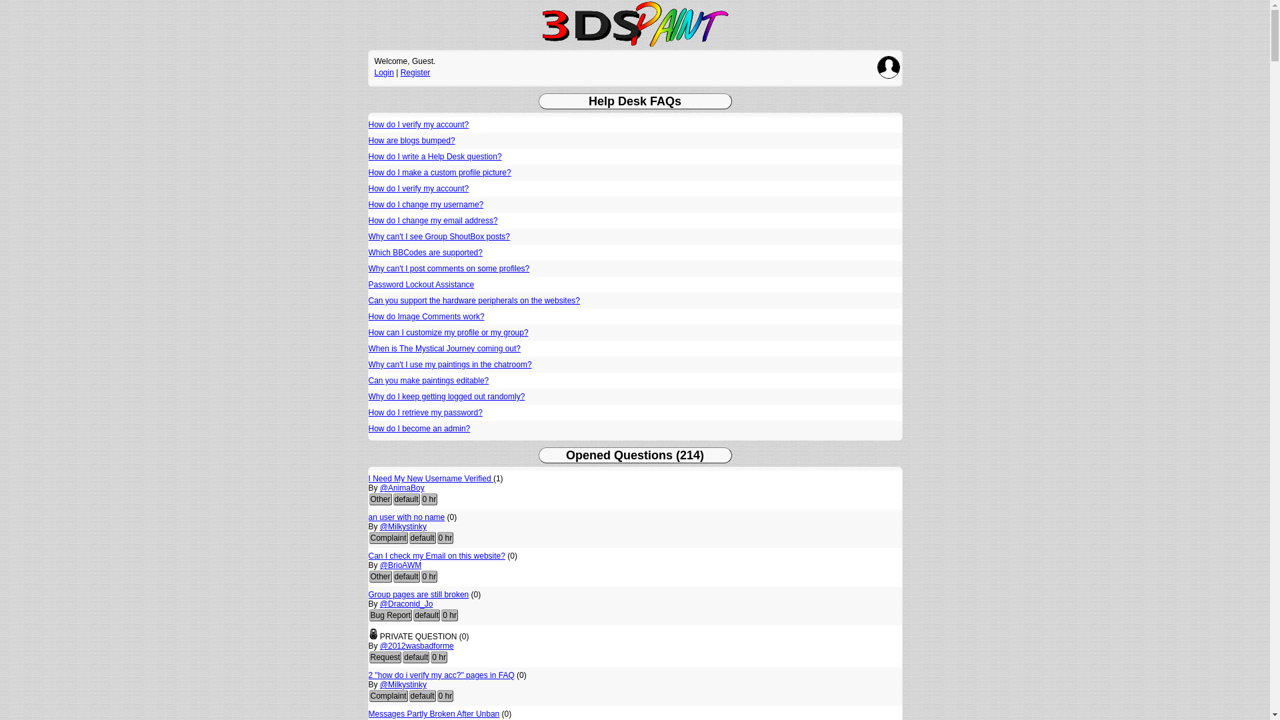 The image size is (1280, 720). Describe the element at coordinates (444, 349) in the screenshot. I see `When is The Mystical Journey coming out?` at that location.